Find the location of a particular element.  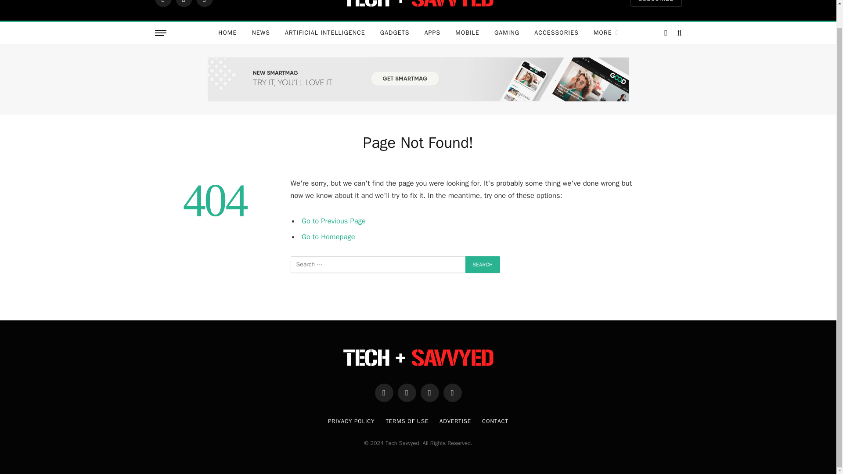

GAMING is located at coordinates (507, 32).